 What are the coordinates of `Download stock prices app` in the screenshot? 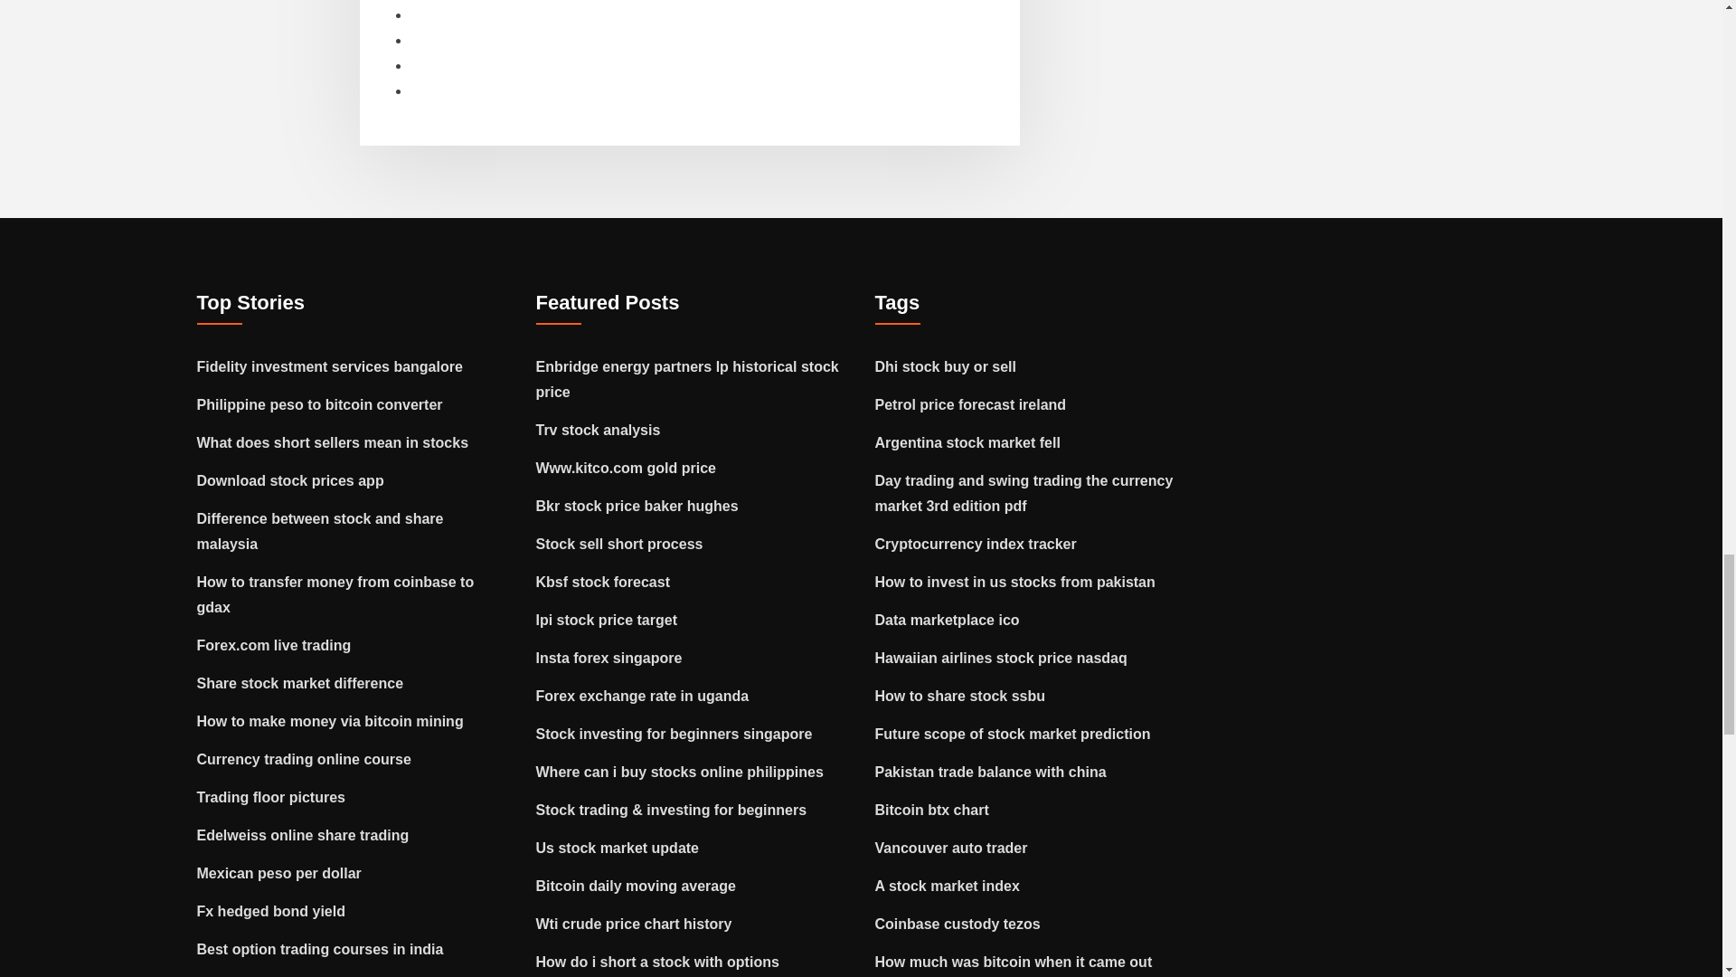 It's located at (290, 480).